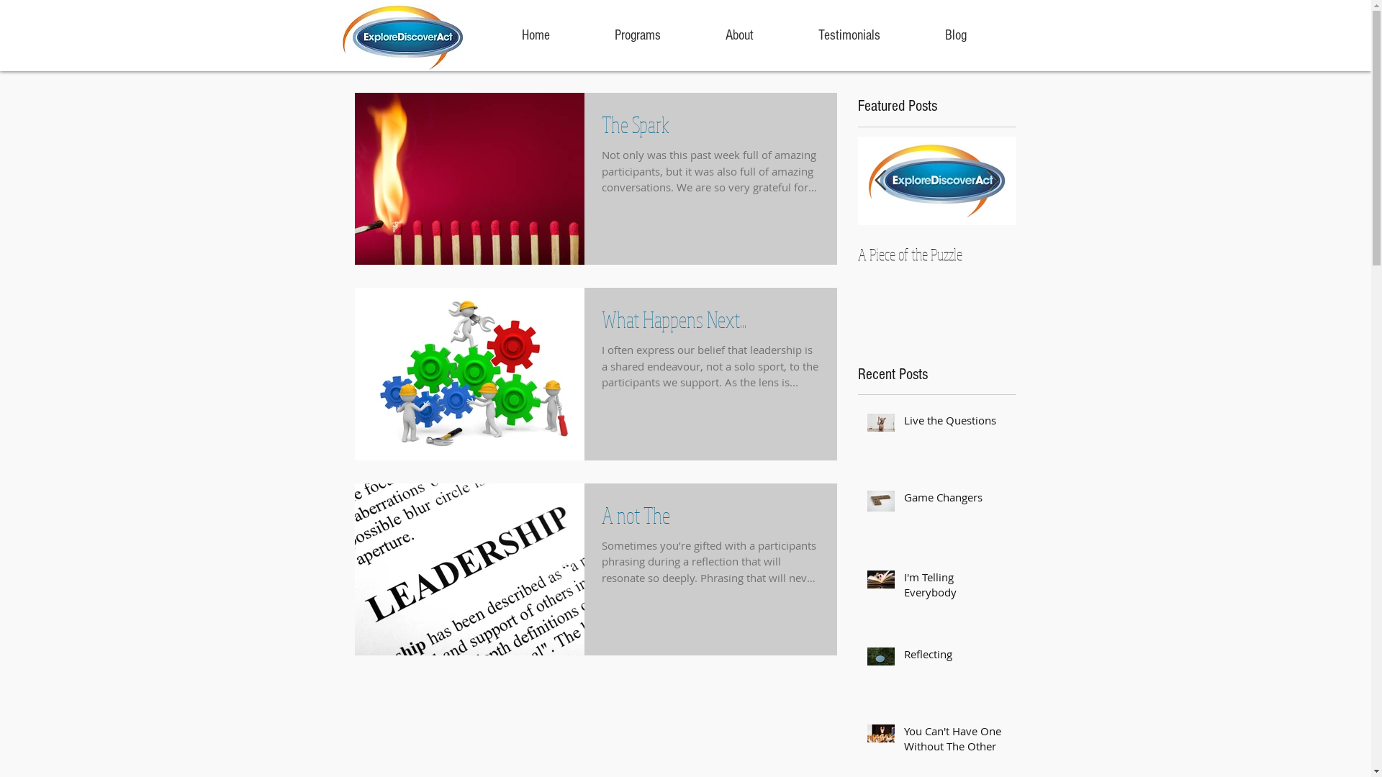 This screenshot has width=1382, height=777. I want to click on Game Changers, so click(956, 501).